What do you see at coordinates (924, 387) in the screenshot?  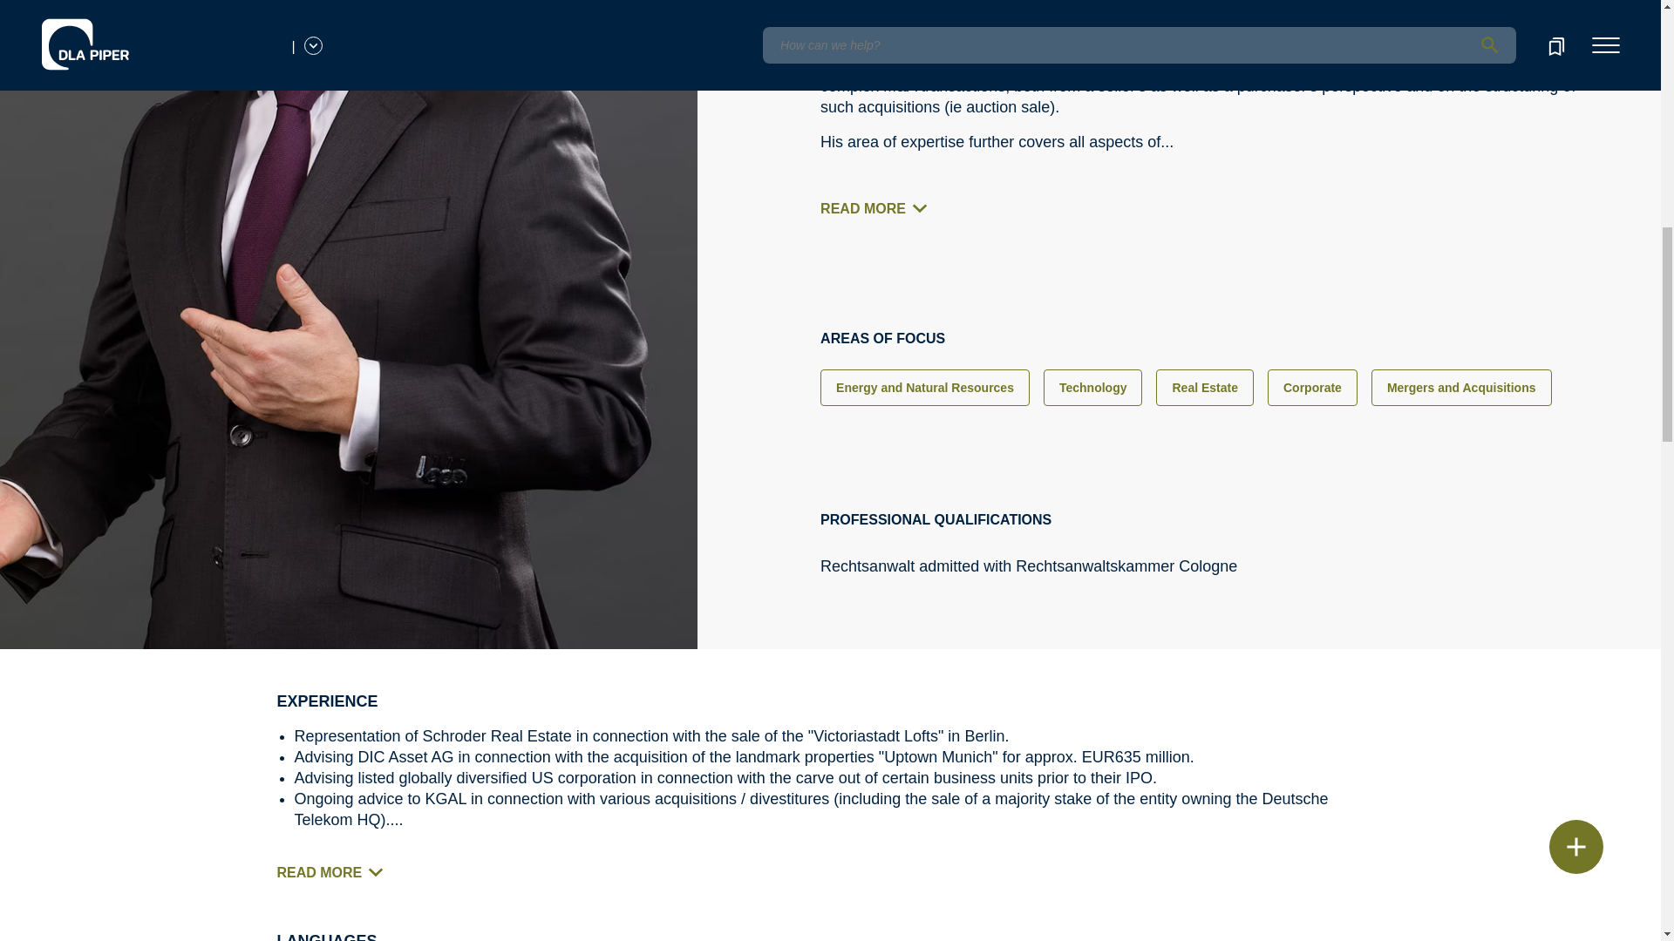 I see `Energy and Natural Resources` at bounding box center [924, 387].